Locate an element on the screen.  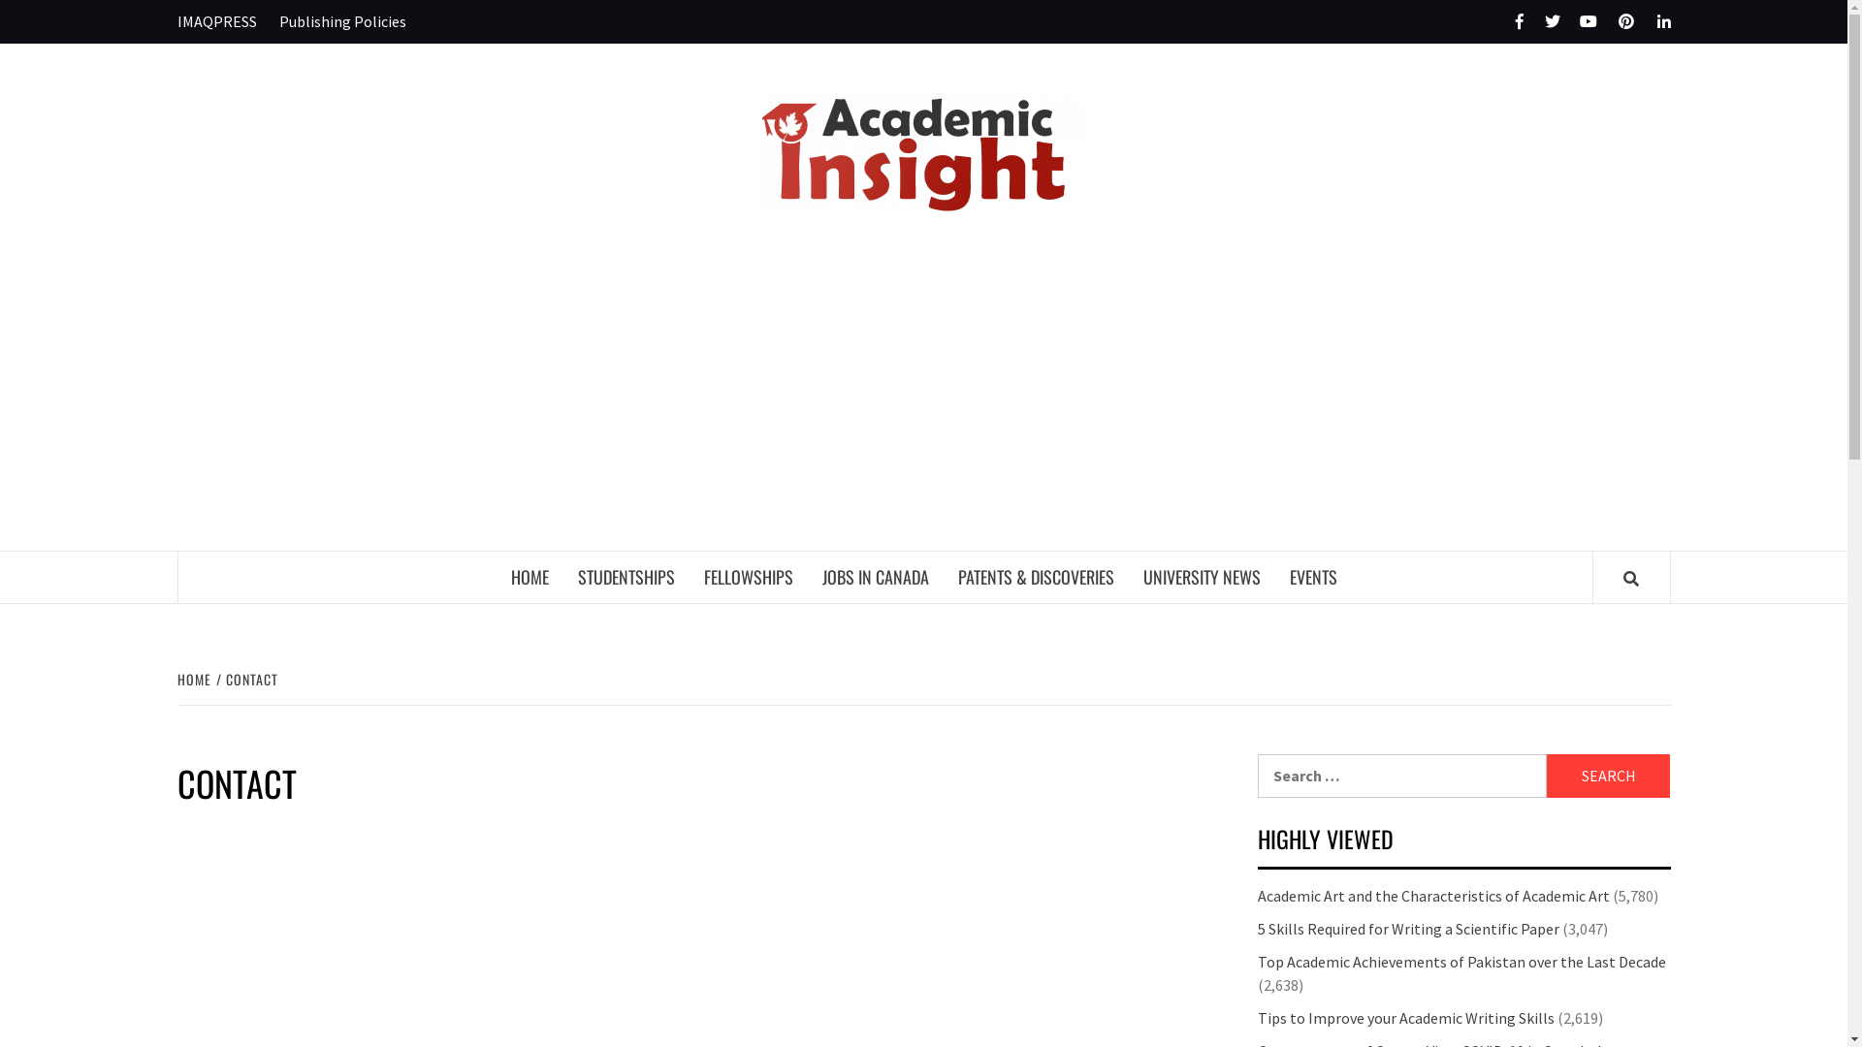
STUDENTSHIPS is located at coordinates (626, 578).